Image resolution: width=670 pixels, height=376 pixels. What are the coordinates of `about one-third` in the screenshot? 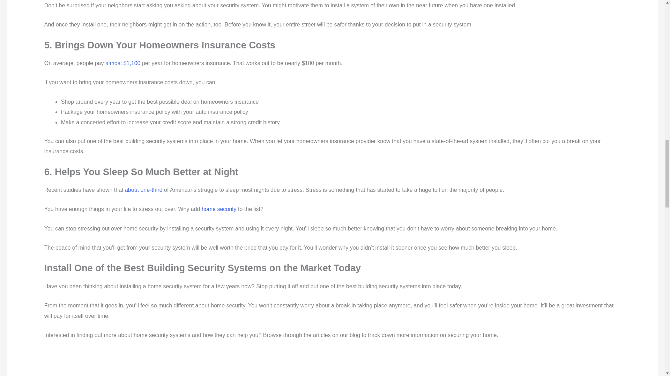 It's located at (144, 190).